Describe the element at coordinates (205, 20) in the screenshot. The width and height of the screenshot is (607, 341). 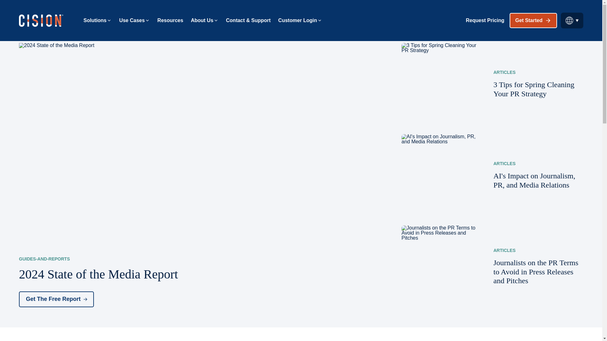
I see `About Us` at that location.